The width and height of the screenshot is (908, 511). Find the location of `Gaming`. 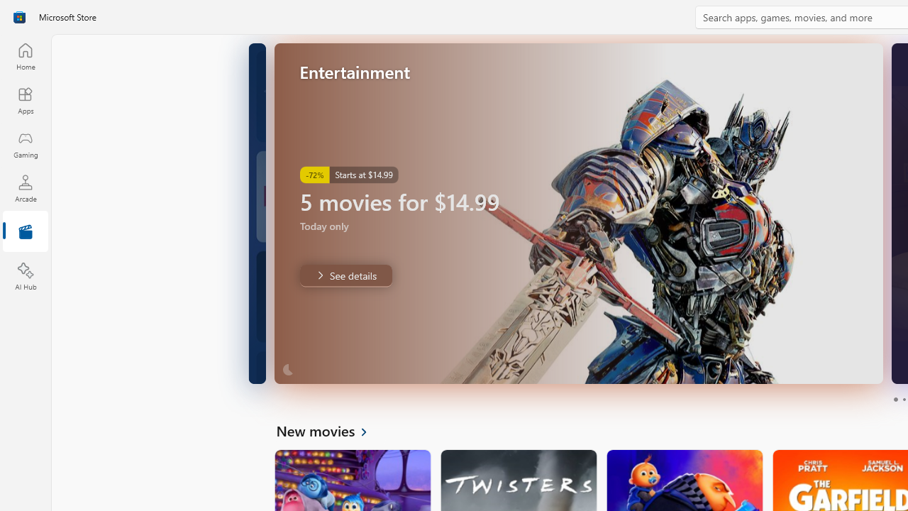

Gaming is located at coordinates (26, 144).